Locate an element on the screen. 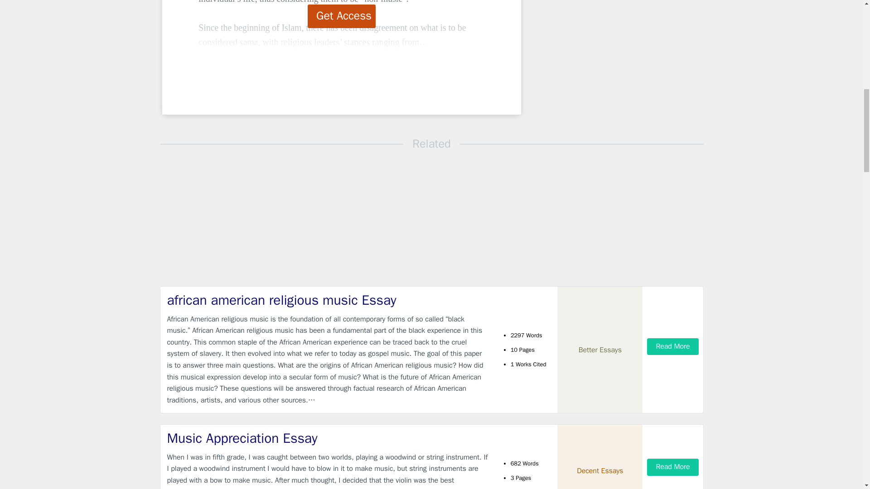 The height and width of the screenshot is (489, 870). Read More is located at coordinates (672, 347).